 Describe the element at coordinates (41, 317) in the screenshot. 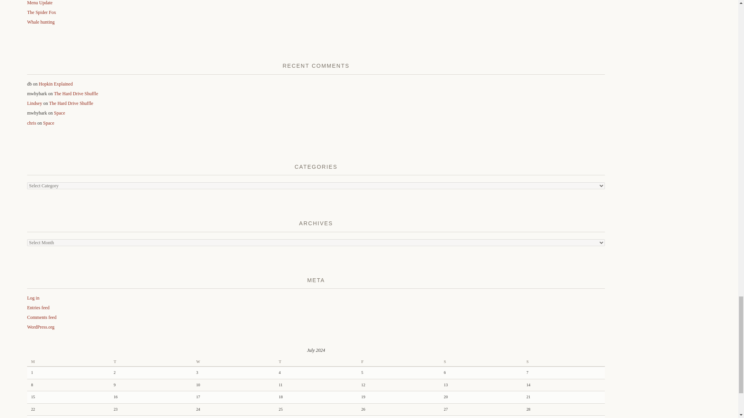

I see `Comments feed` at that location.